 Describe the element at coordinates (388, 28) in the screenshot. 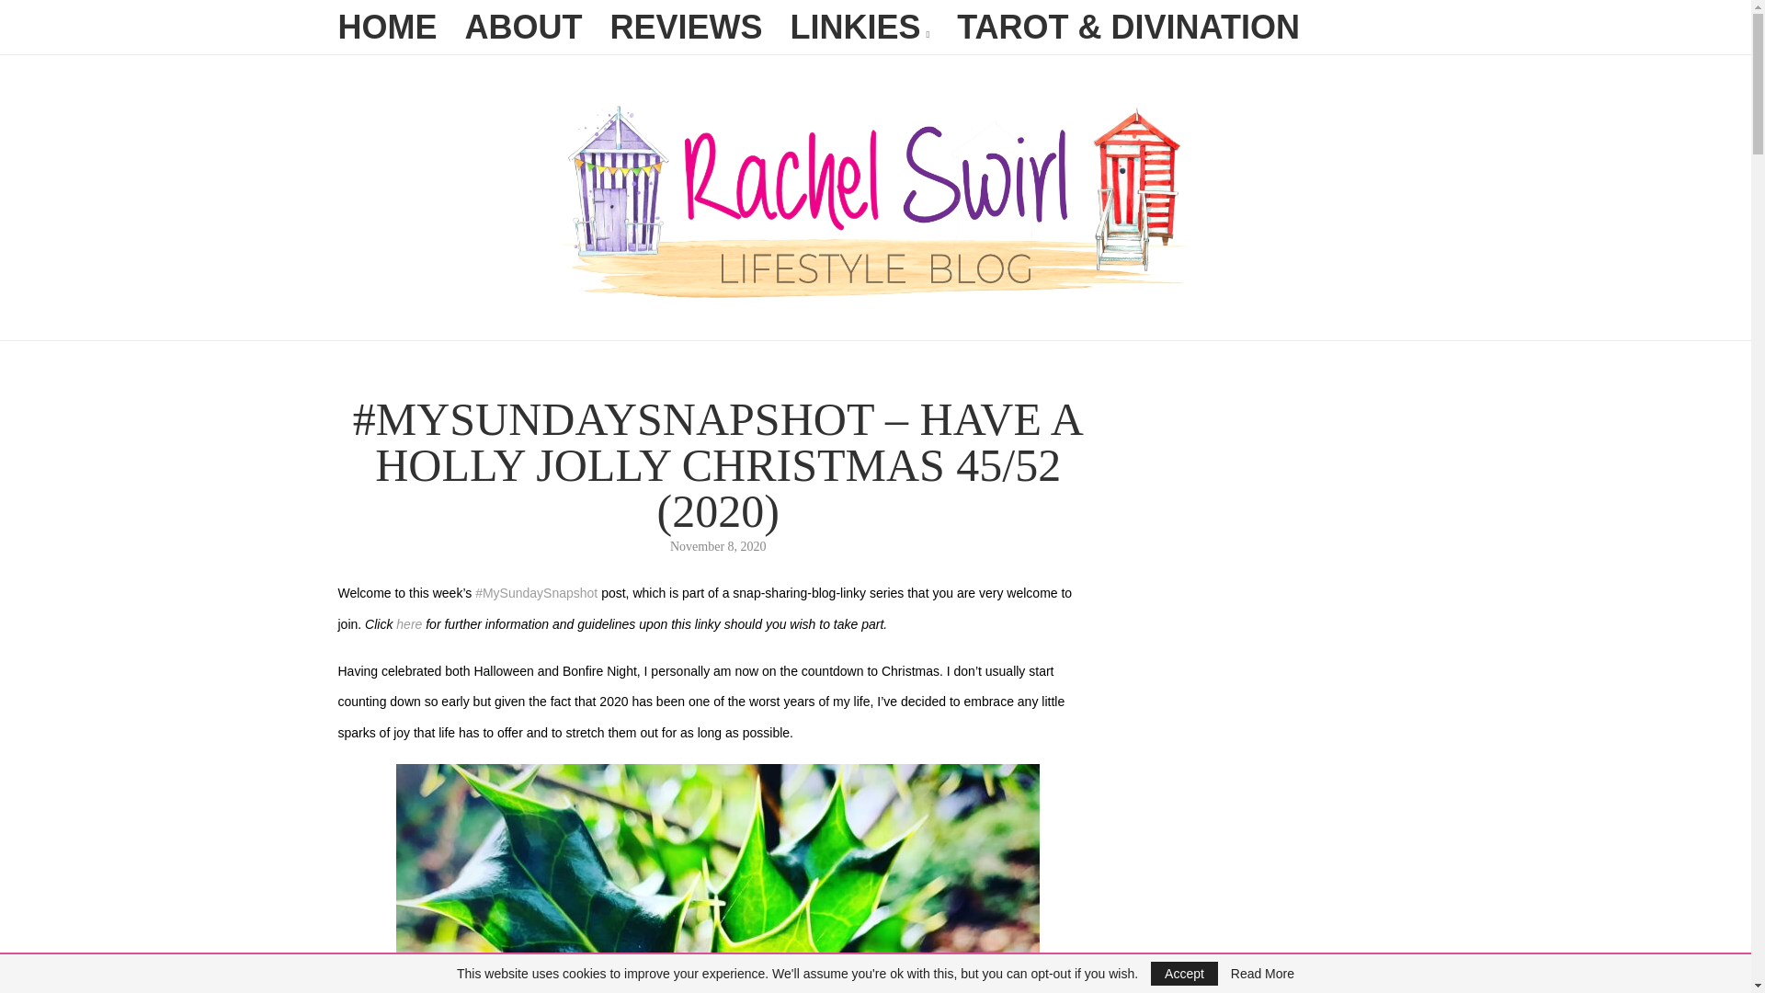

I see `HOME` at that location.